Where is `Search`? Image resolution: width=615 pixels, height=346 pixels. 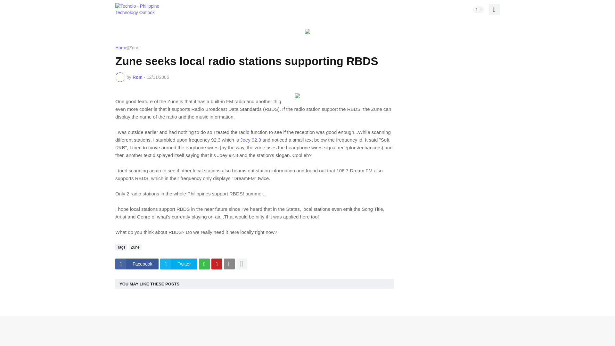 Search is located at coordinates (494, 10).